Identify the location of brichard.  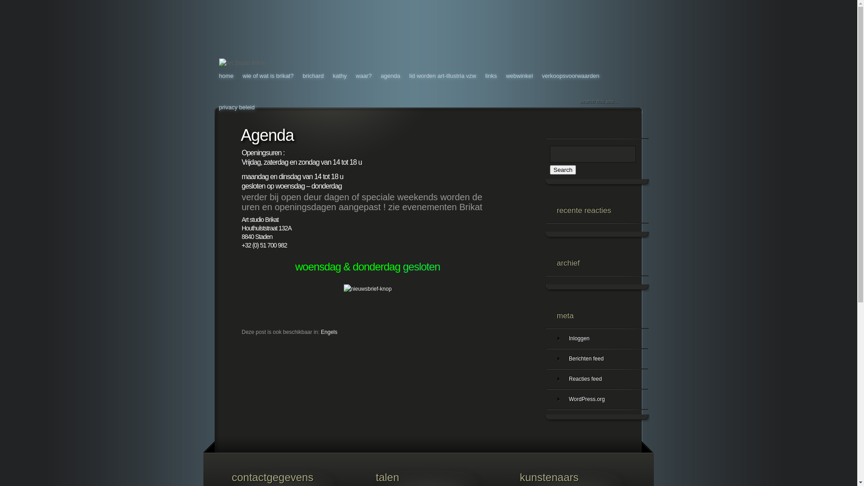
(313, 76).